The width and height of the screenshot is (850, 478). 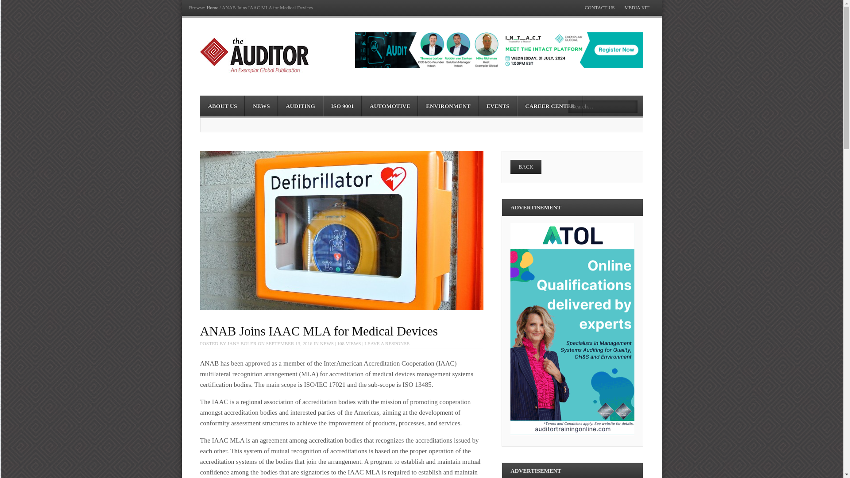 What do you see at coordinates (390, 106) in the screenshot?
I see `AUTOMOTIVE` at bounding box center [390, 106].